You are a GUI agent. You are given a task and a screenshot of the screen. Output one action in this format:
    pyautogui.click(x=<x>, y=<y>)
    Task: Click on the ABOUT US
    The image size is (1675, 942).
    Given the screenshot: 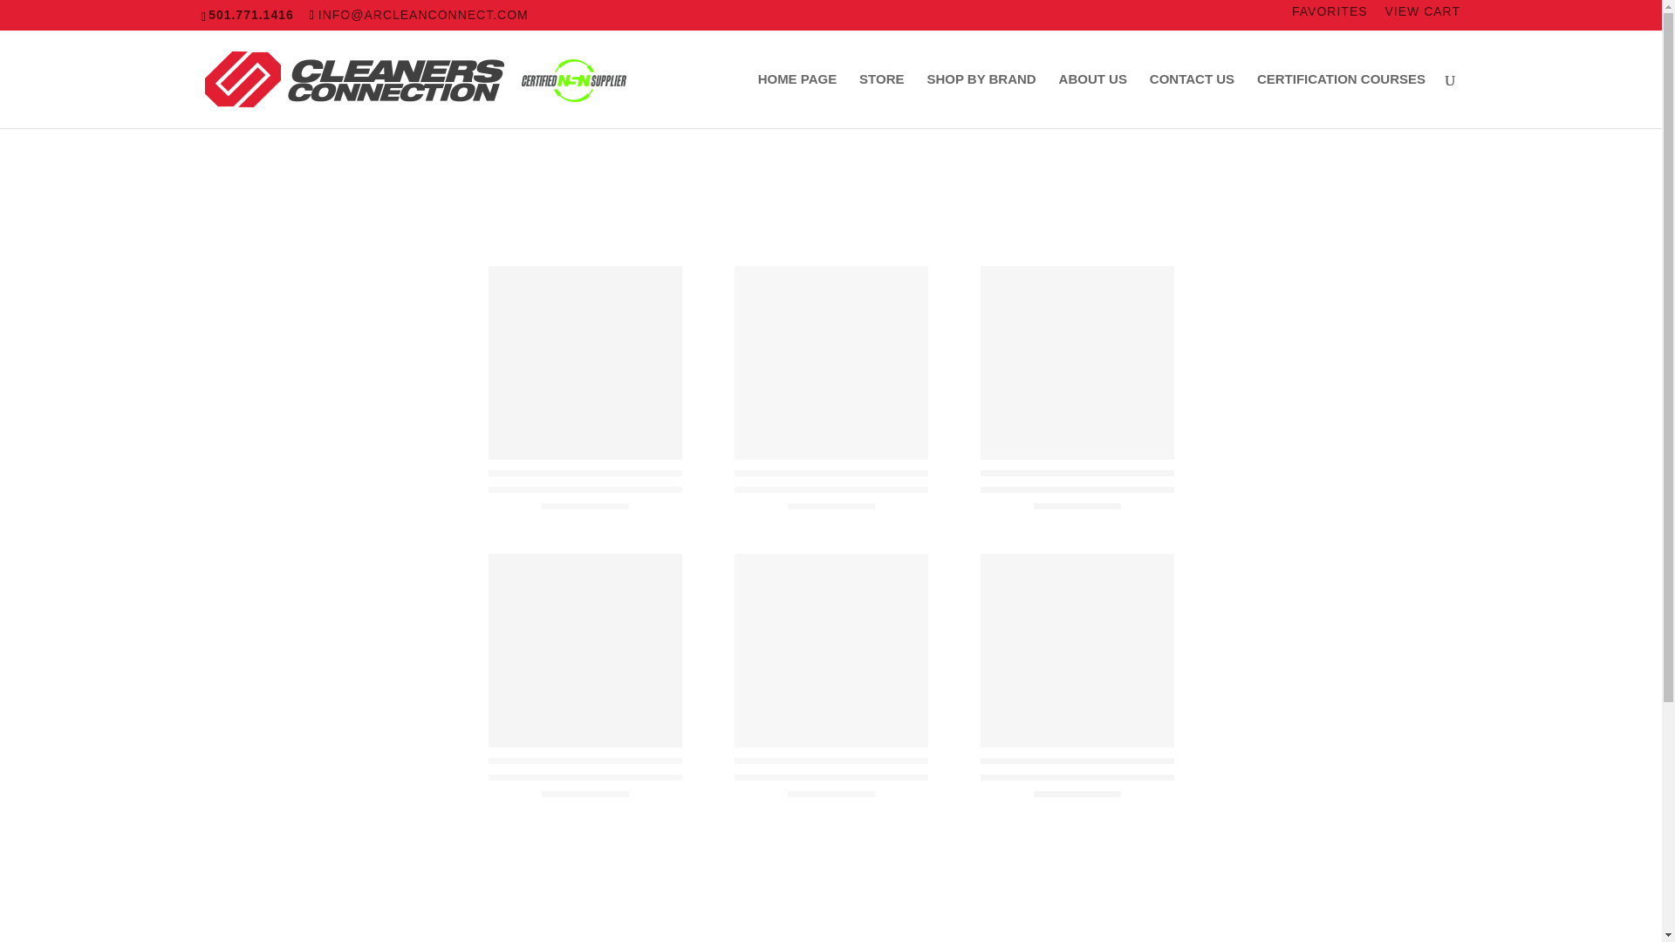 What is the action you would take?
    pyautogui.click(x=1092, y=100)
    